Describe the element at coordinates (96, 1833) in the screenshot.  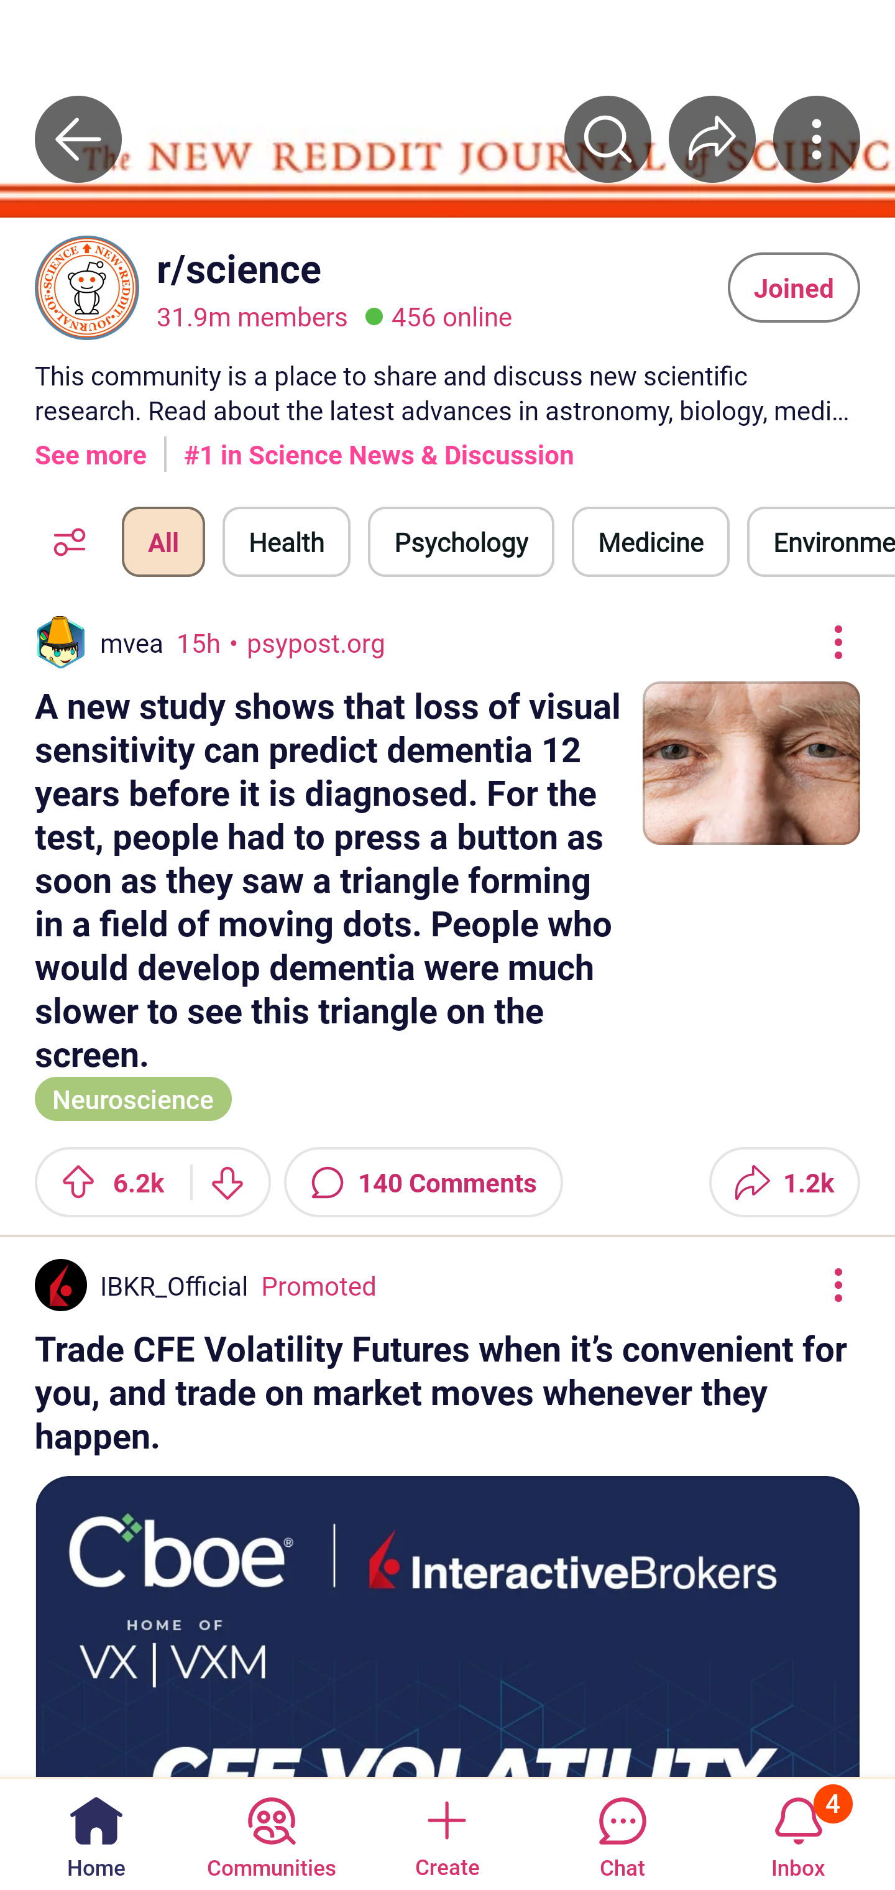
I see `Home` at that location.